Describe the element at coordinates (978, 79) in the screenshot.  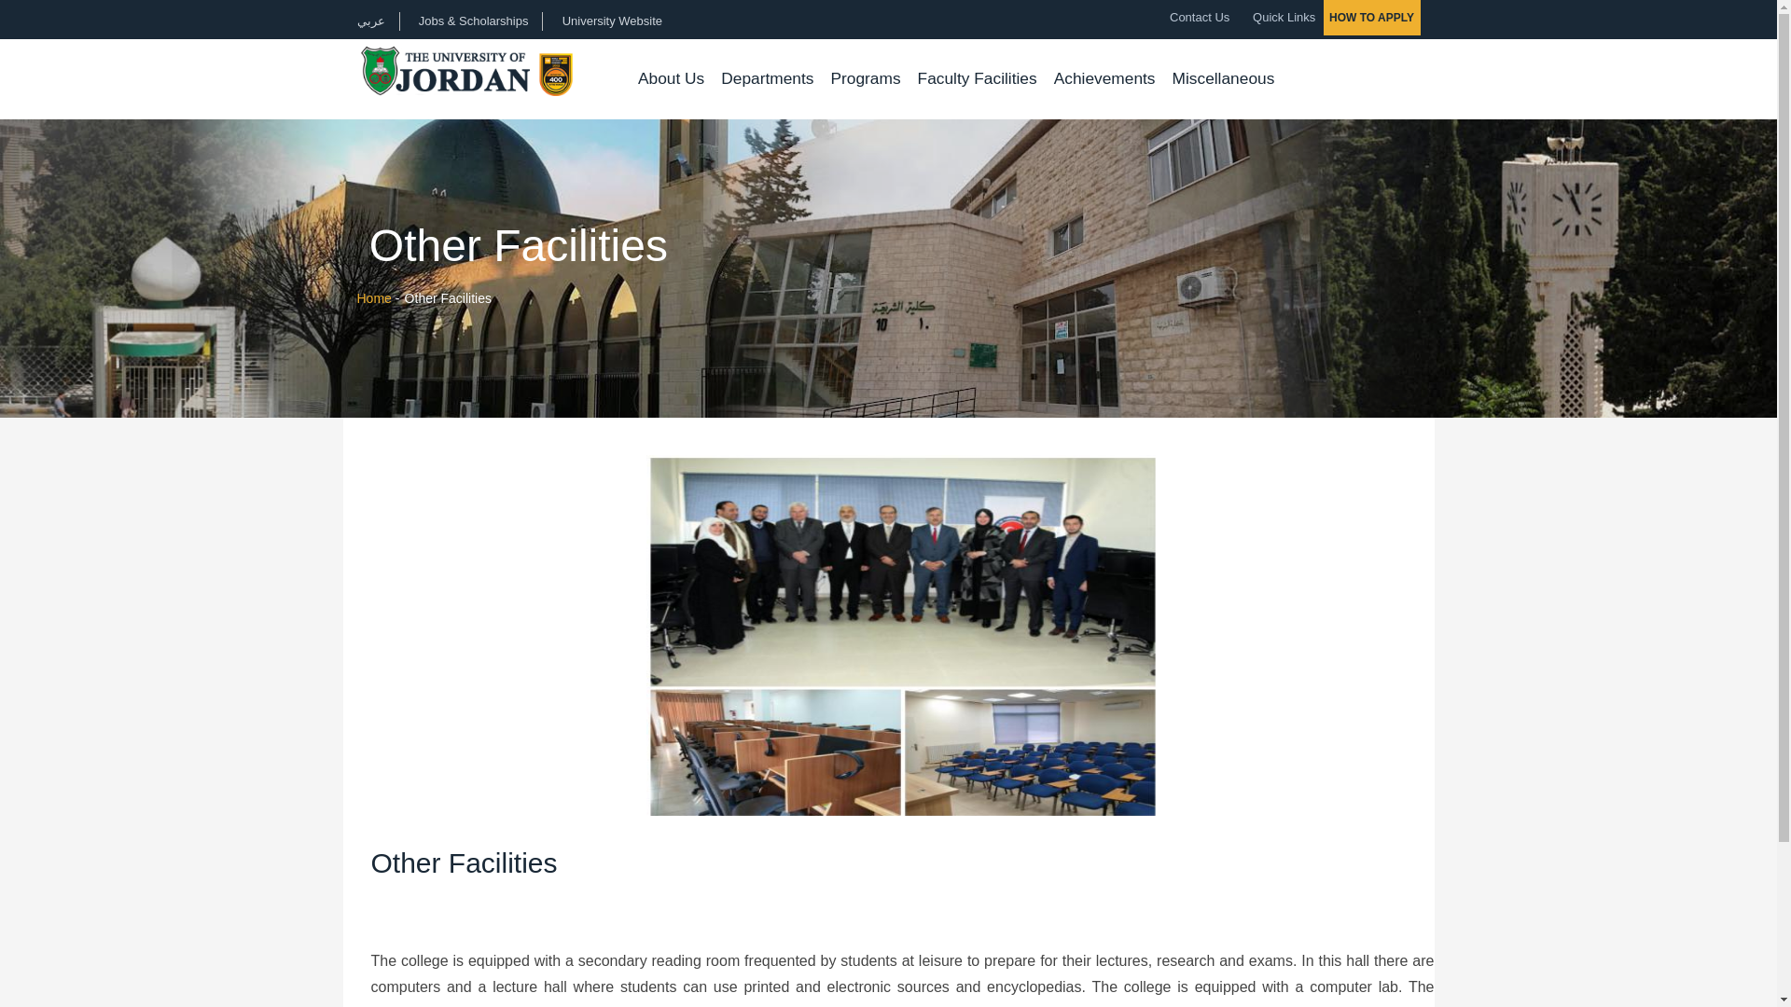
I see `Faculty Facilities` at that location.